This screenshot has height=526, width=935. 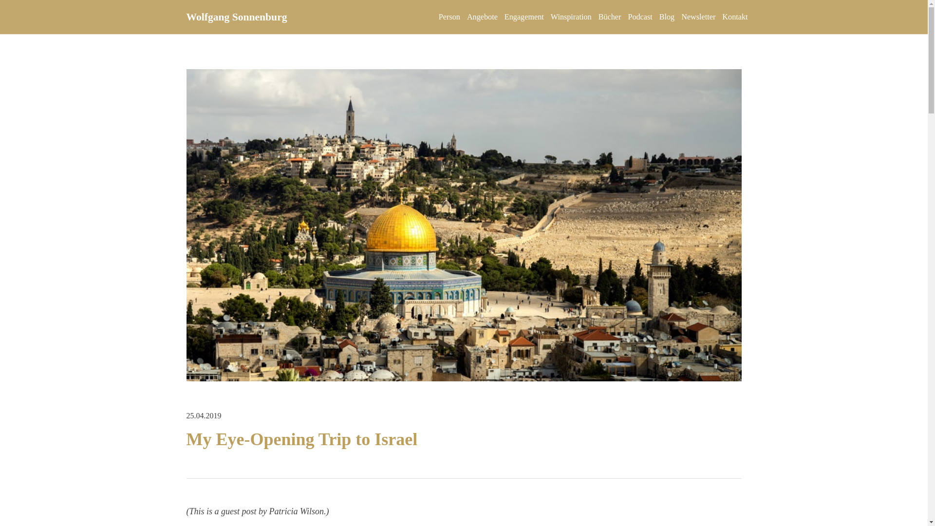 I want to click on Kontakt, so click(x=734, y=17).